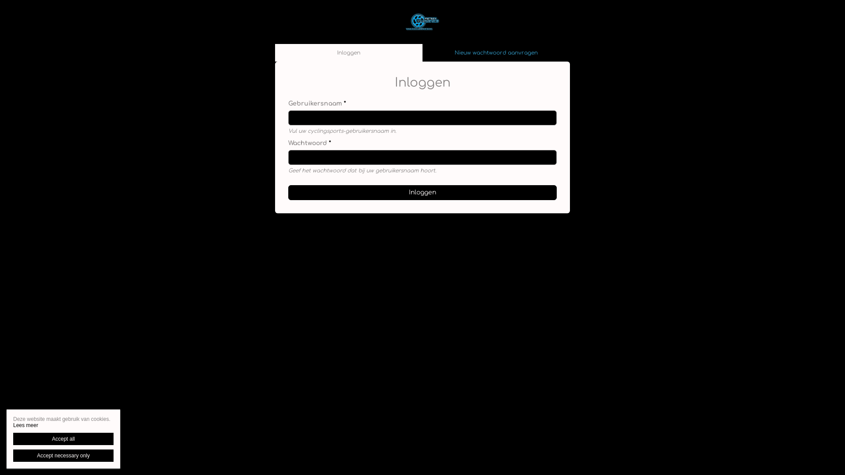 The height and width of the screenshot is (475, 845). I want to click on Overslaan en naar de inhoud gaan, so click(48, 0).